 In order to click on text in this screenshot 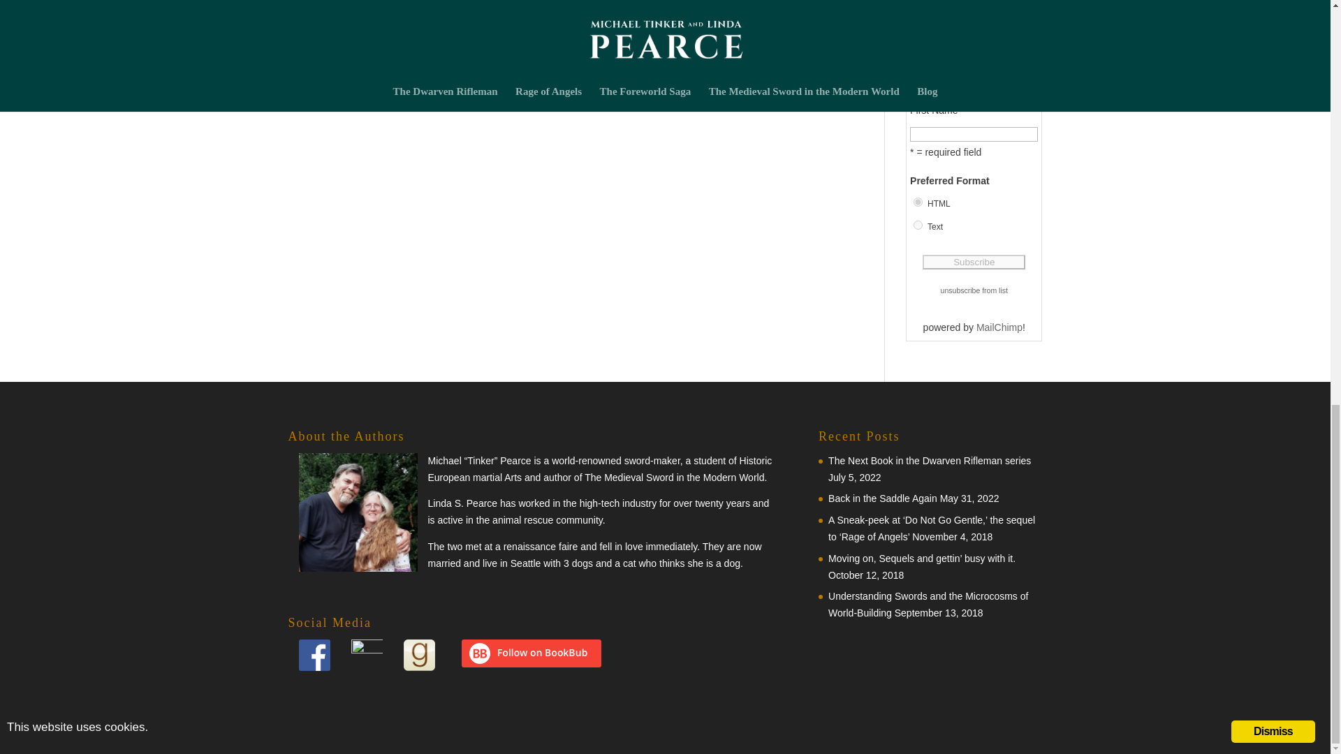, I will do `click(918, 225)`.